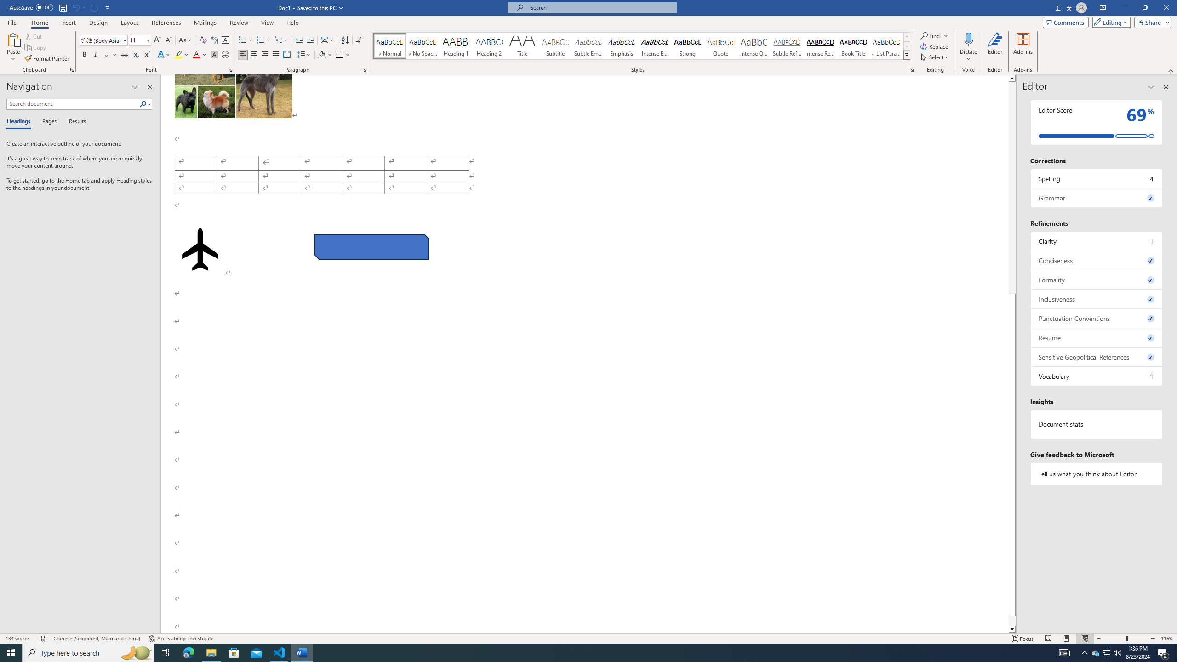  I want to click on Conciseness, 0 issues. Press space or enter to review items., so click(1097, 260).